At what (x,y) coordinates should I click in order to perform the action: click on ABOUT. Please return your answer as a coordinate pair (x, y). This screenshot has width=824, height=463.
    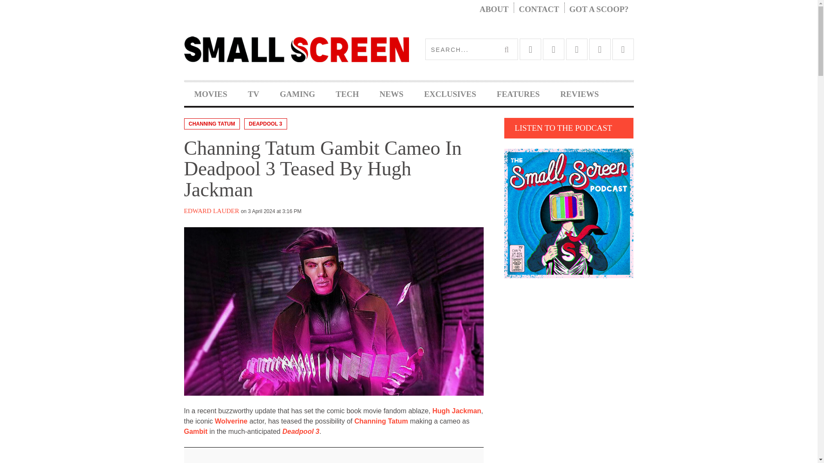
    Looking at the image, I should click on (494, 9).